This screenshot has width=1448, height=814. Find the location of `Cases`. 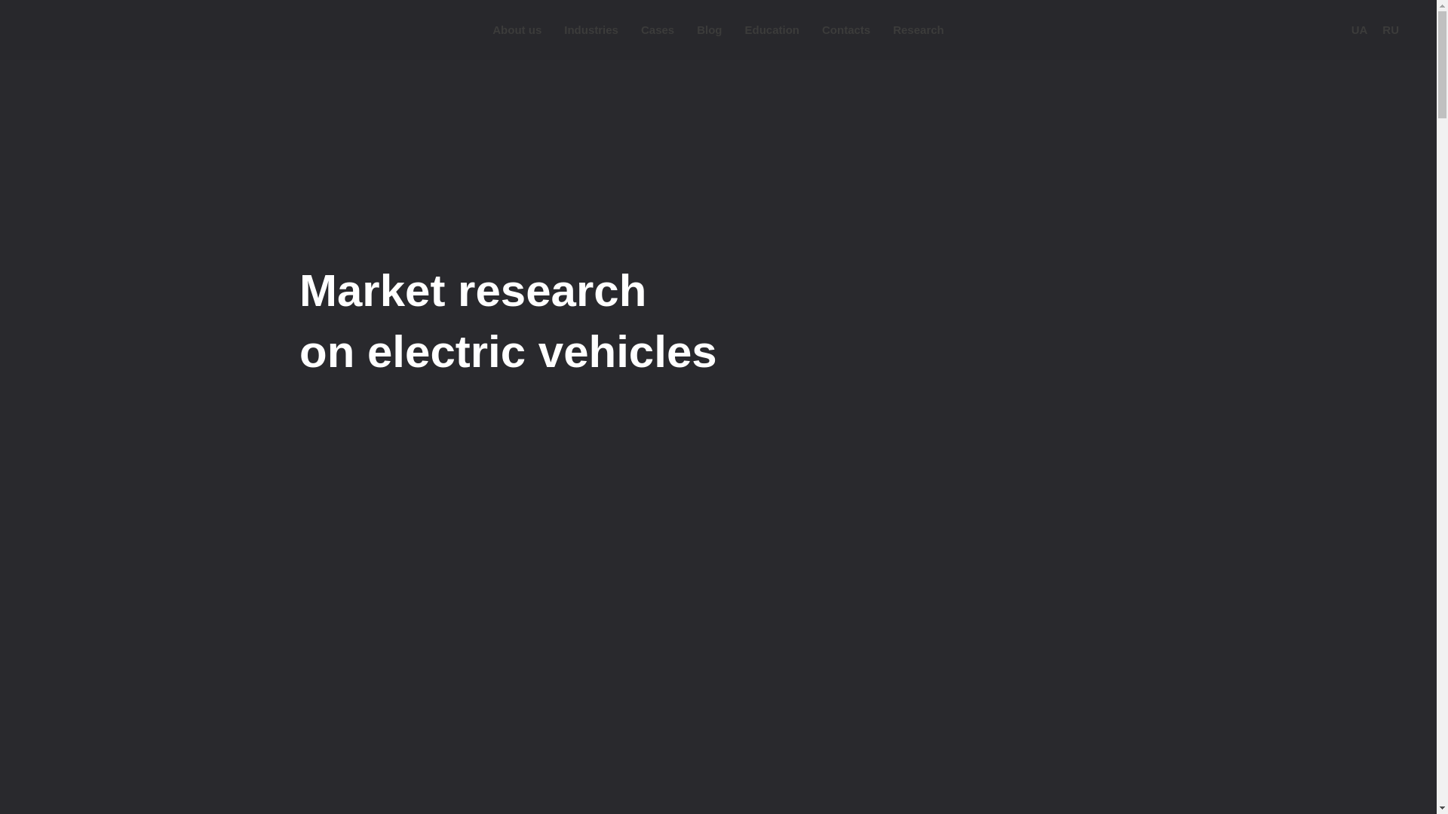

Cases is located at coordinates (658, 29).